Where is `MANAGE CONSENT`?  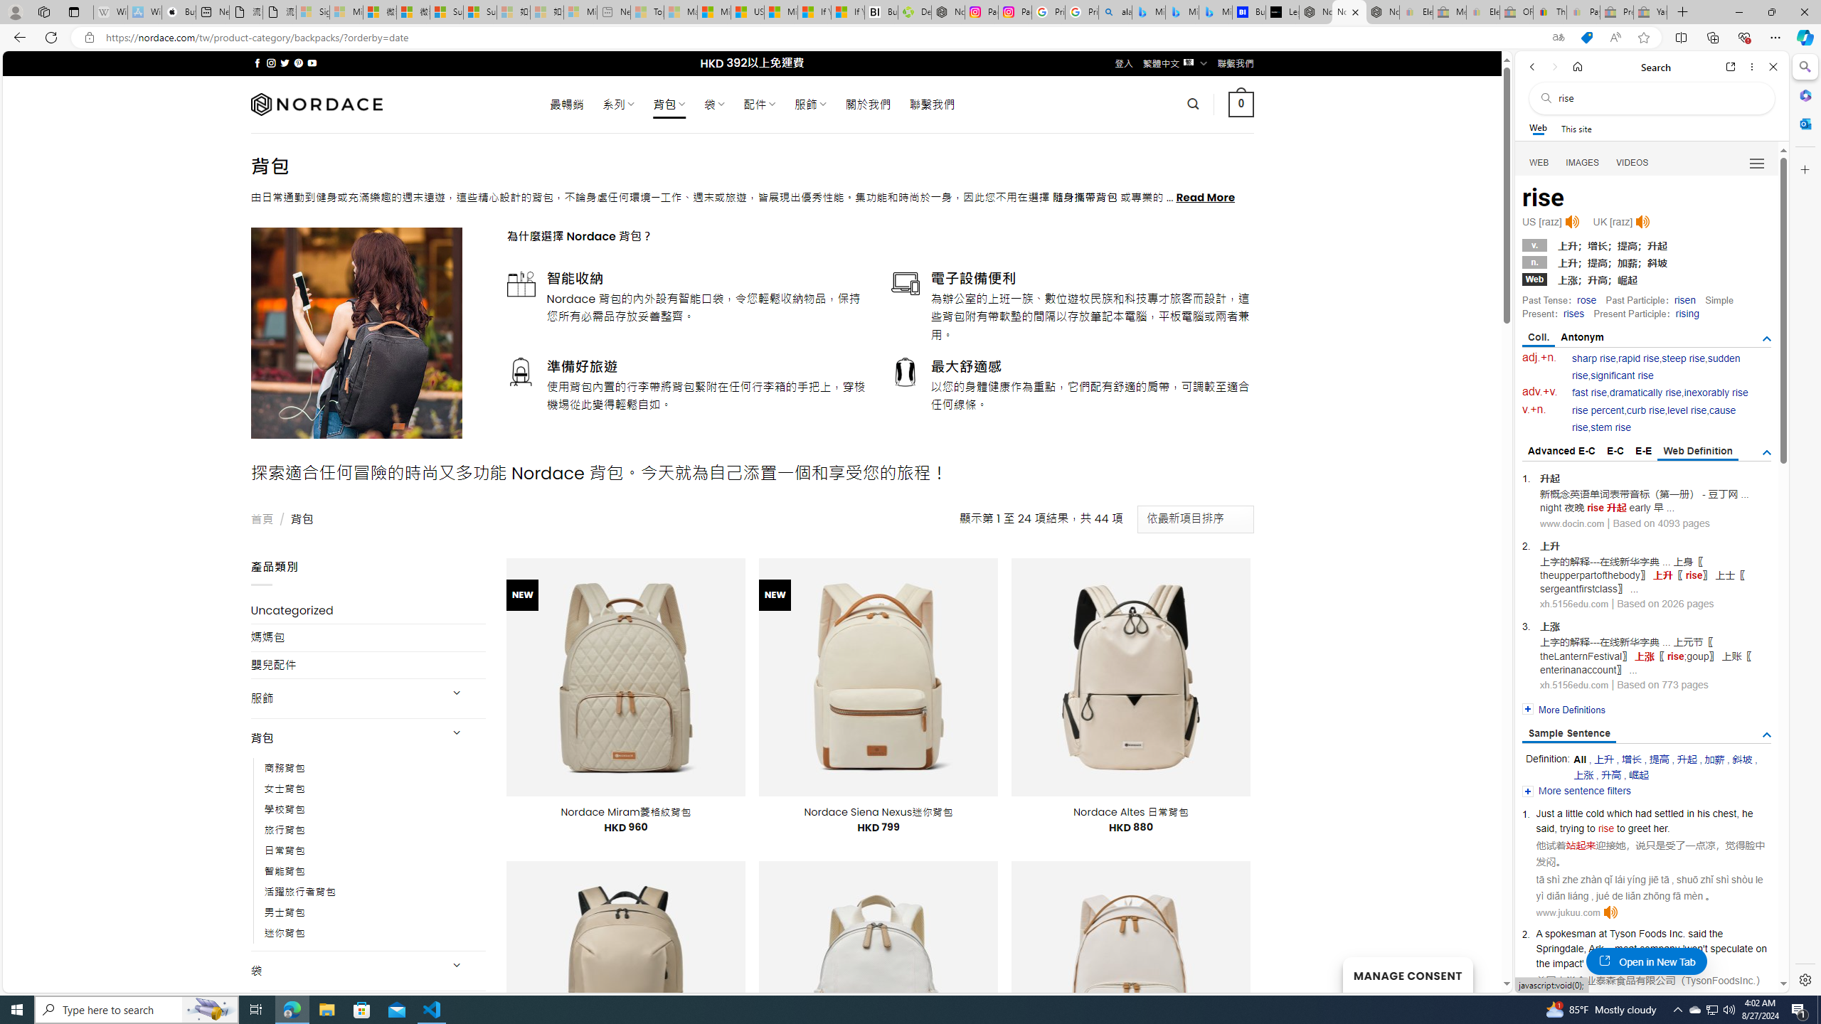 MANAGE CONSENT is located at coordinates (1407, 974).